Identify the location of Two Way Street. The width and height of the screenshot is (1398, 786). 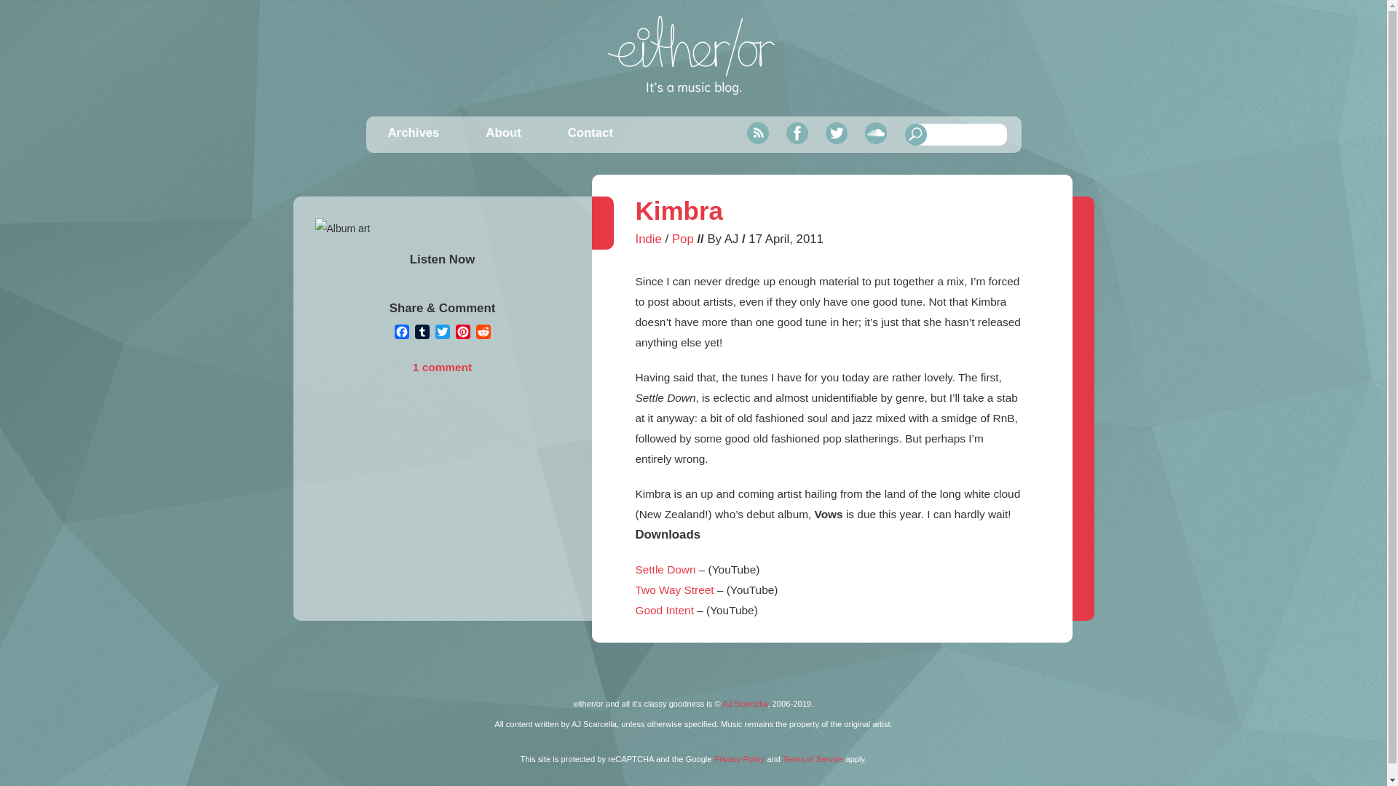
(674, 589).